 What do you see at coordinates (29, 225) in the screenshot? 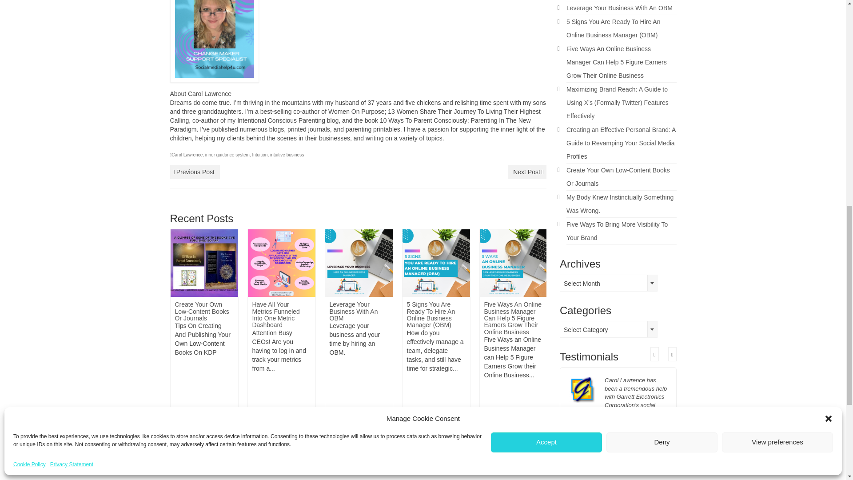
I see `Cookie Policy` at bounding box center [29, 225].